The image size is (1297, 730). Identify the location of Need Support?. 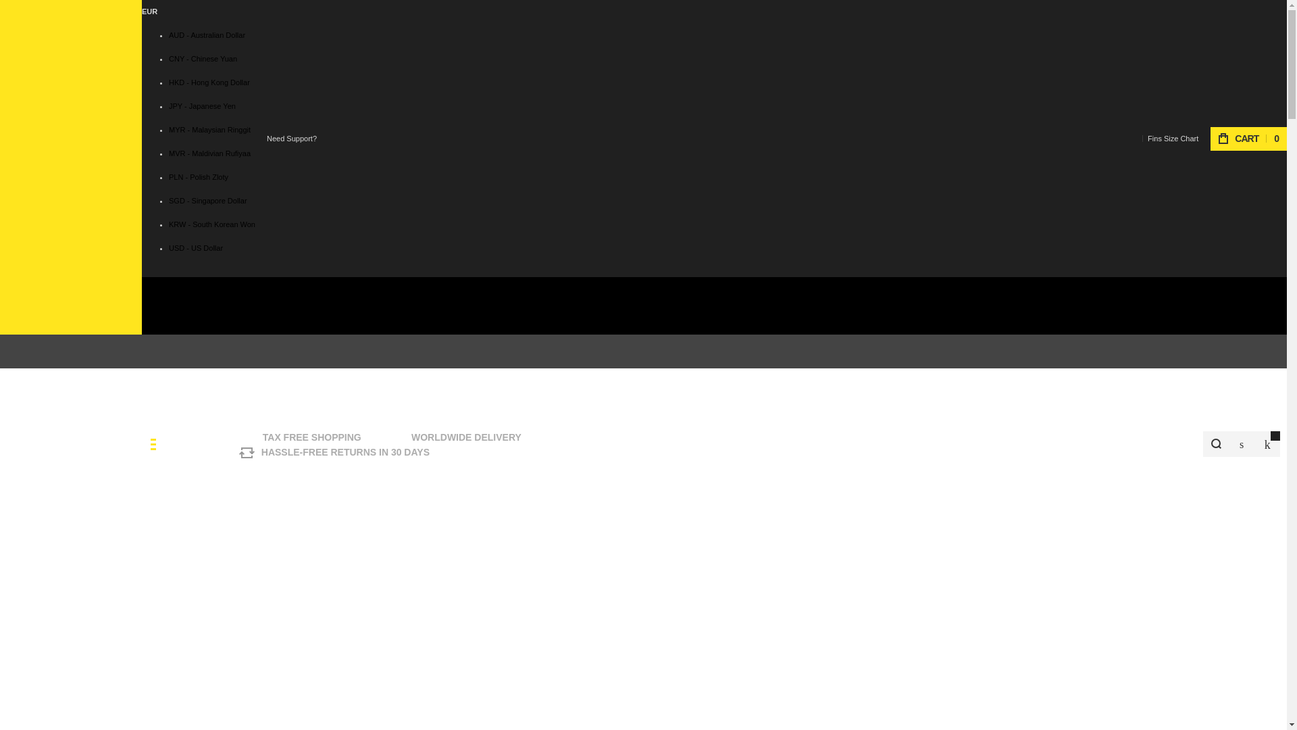
(292, 138).